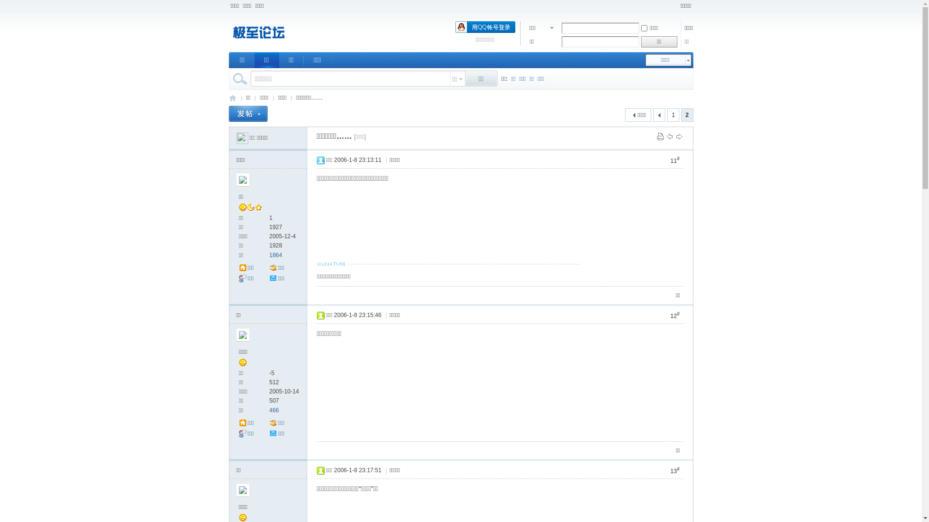 Image resolution: width=929 pixels, height=522 pixels. What do you see at coordinates (675, 160) in the screenshot?
I see `11#` at bounding box center [675, 160].